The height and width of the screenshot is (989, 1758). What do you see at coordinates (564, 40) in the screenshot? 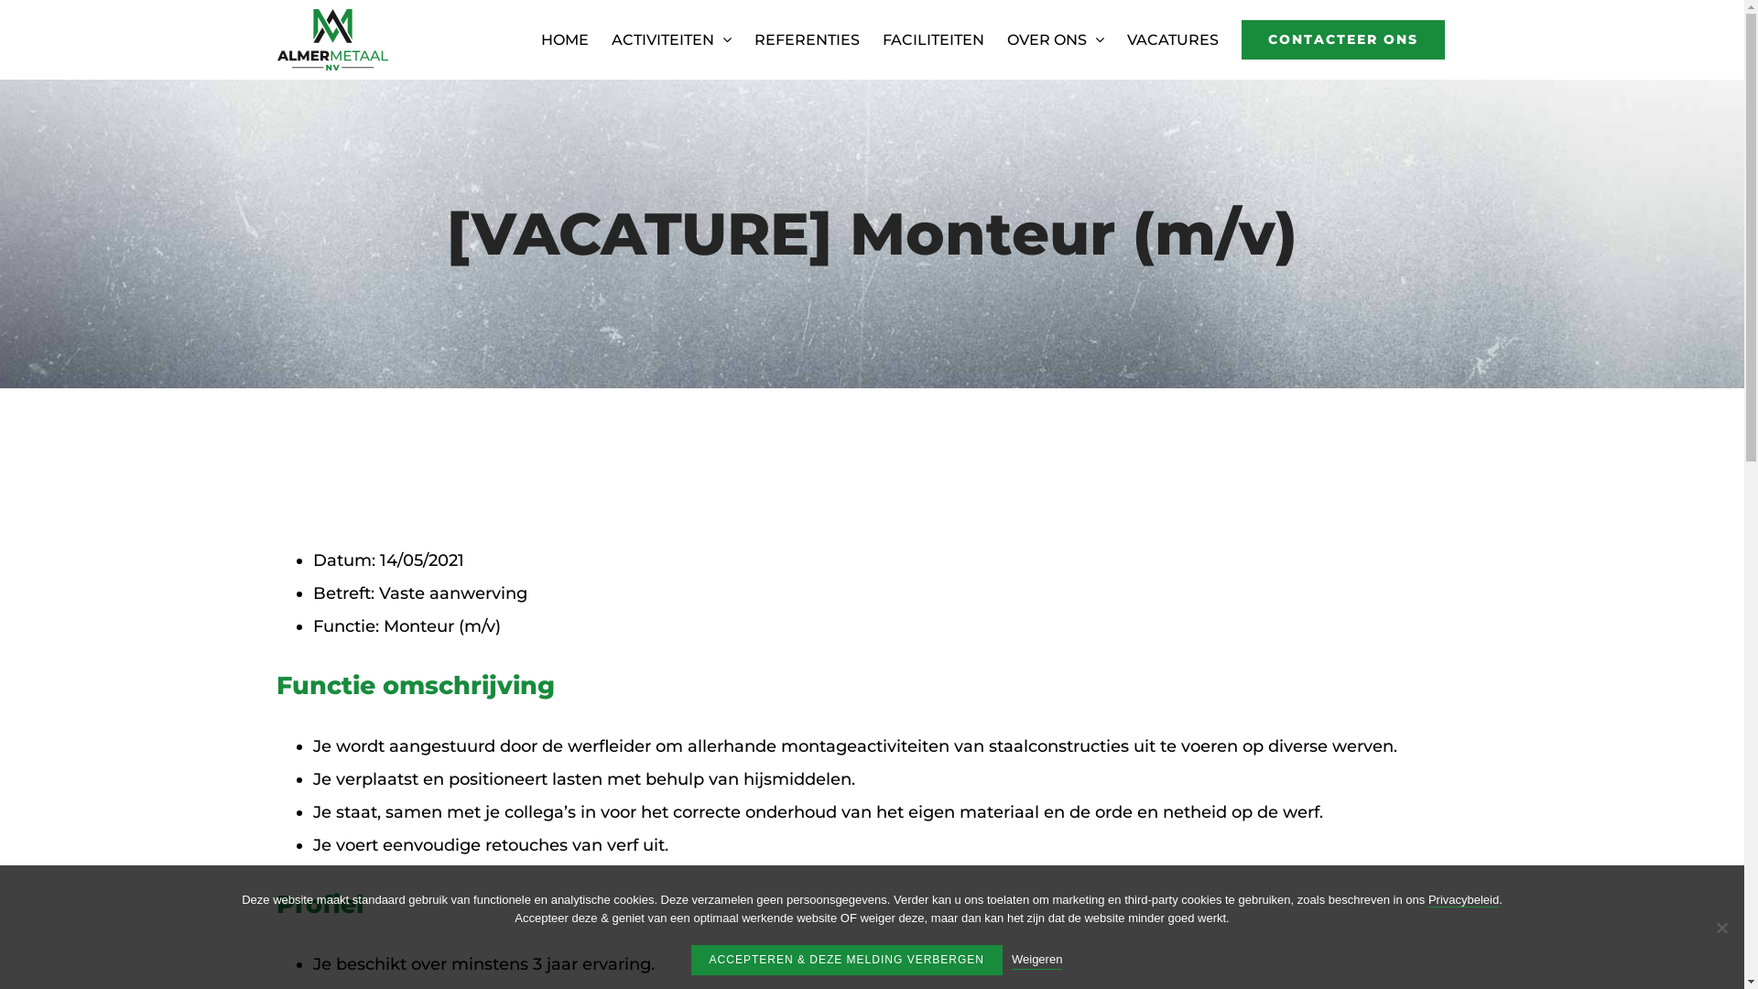
I see `HOME` at bounding box center [564, 40].